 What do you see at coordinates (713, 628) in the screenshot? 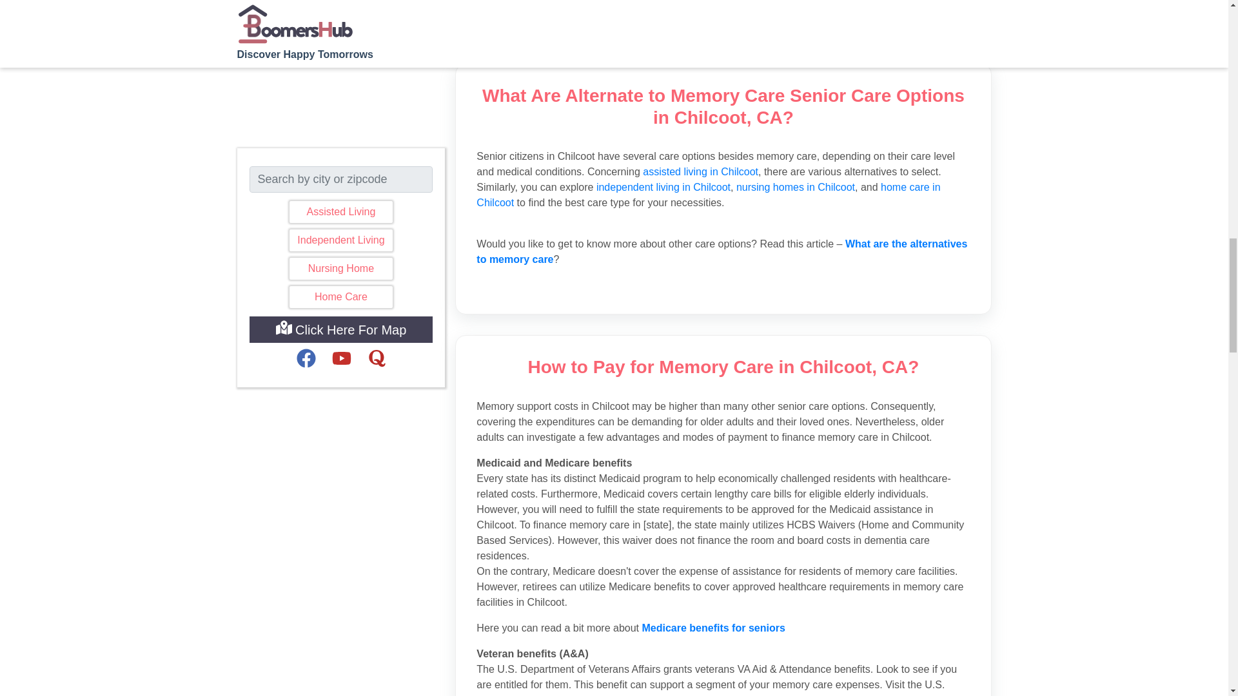
I see `Medicare benefits for seniors` at bounding box center [713, 628].